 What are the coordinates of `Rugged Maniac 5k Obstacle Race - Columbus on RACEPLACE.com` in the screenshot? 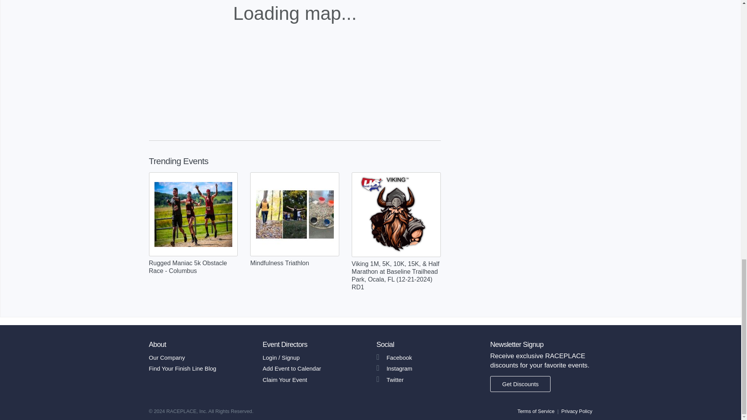 It's located at (193, 214).